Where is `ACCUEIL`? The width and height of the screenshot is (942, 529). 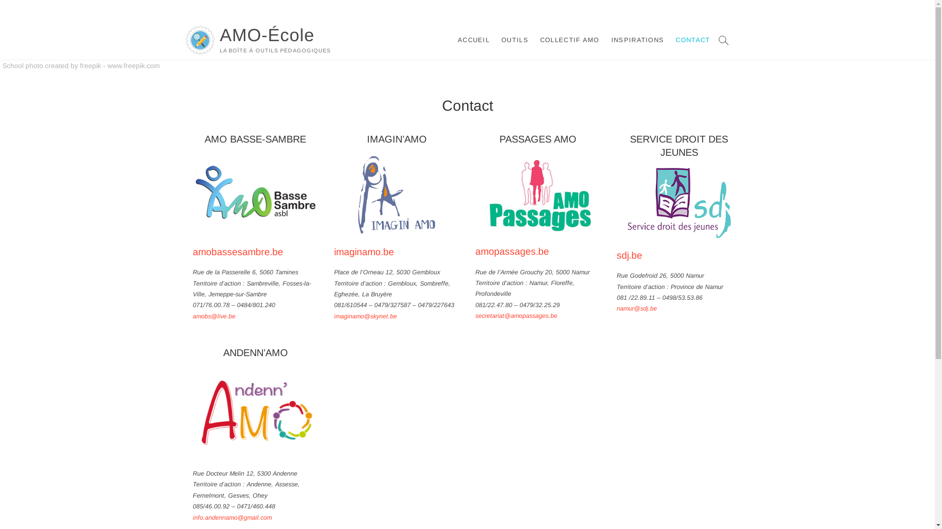 ACCUEIL is located at coordinates (474, 40).